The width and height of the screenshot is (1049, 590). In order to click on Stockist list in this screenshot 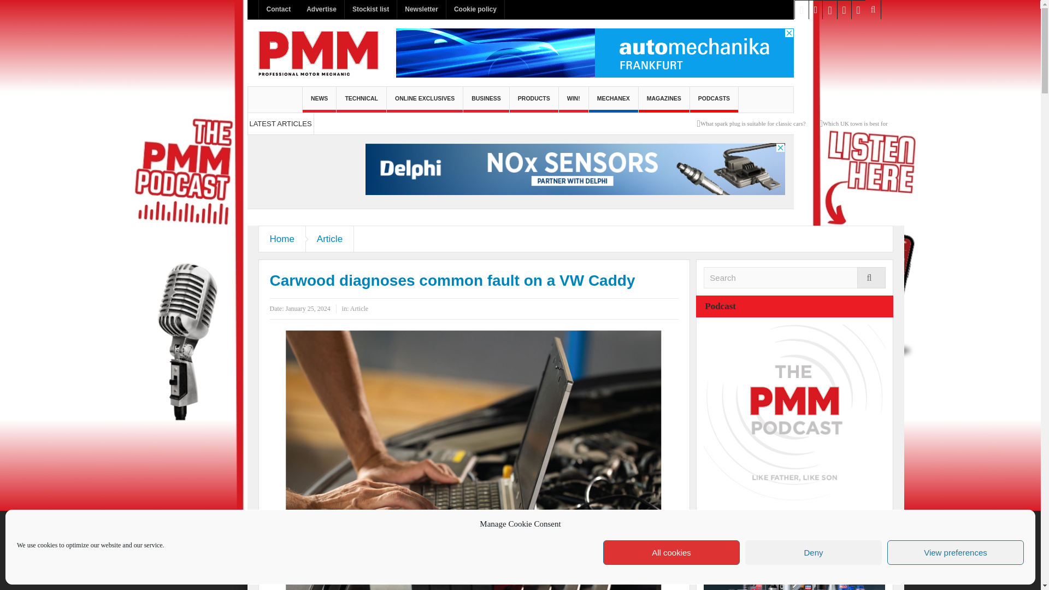, I will do `click(370, 9)`.